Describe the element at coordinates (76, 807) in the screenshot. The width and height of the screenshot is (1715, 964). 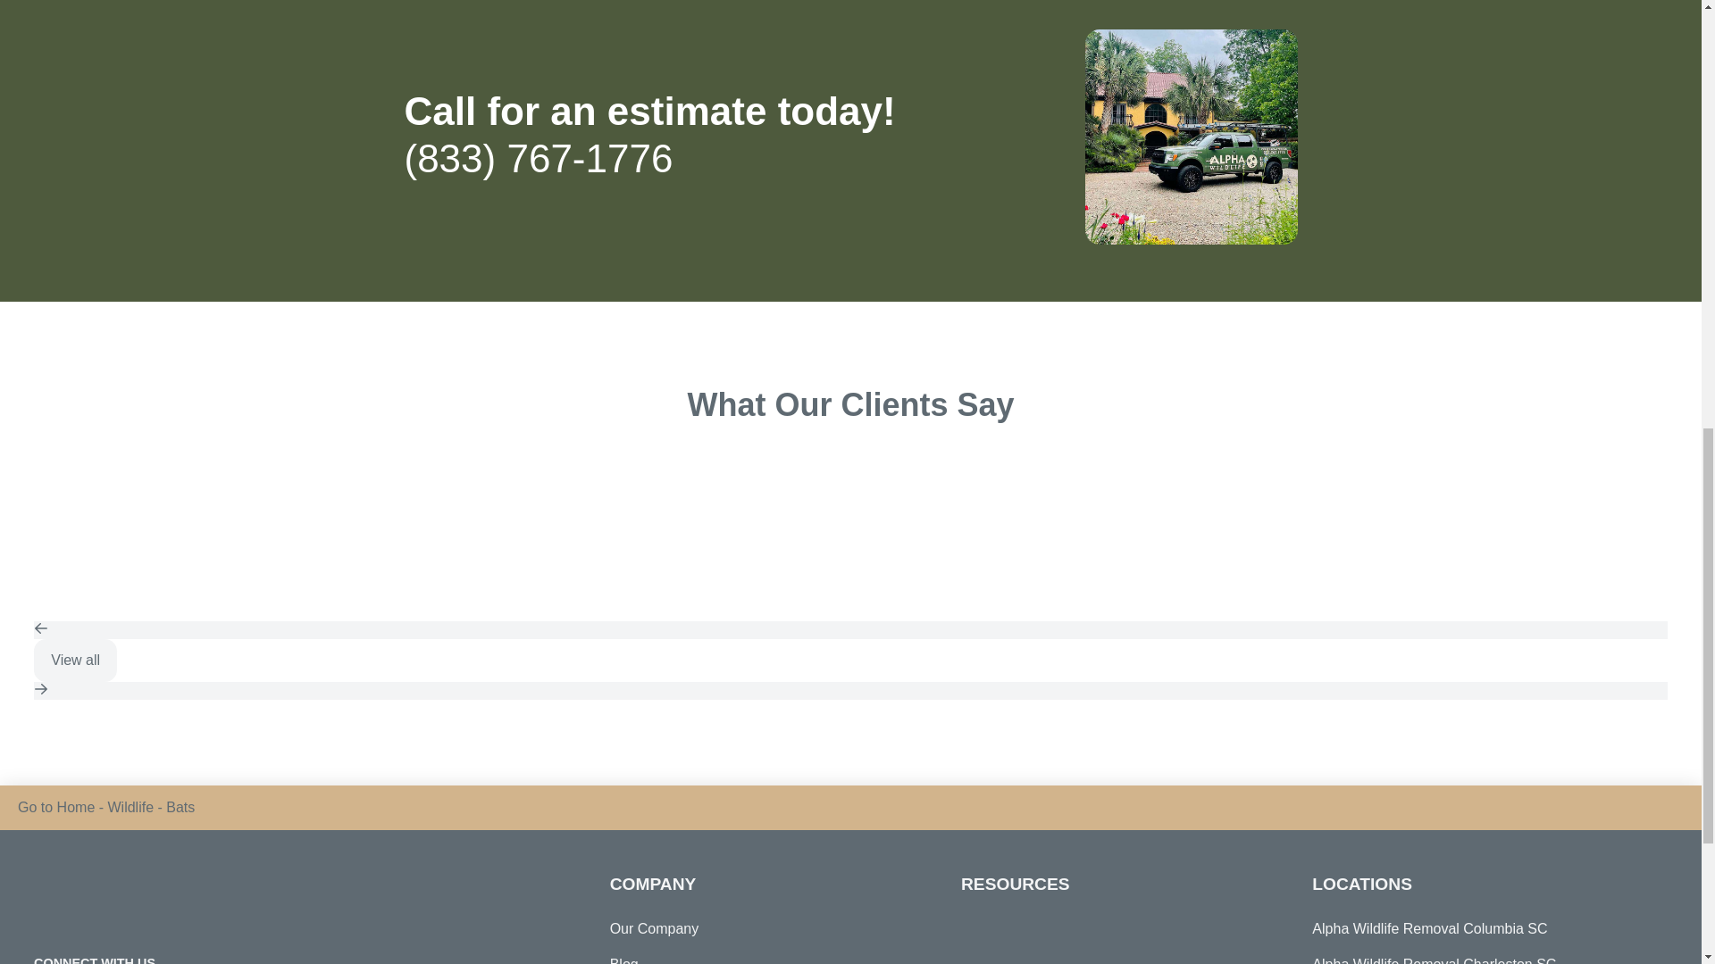
I see `Home` at that location.